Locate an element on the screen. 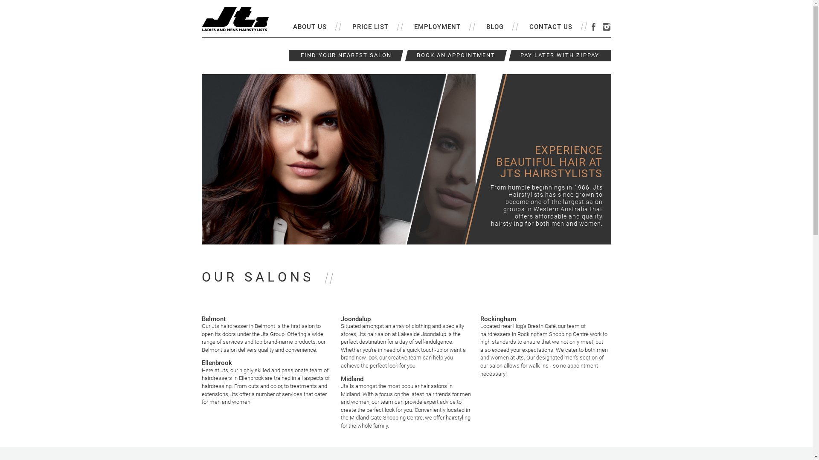 Image resolution: width=819 pixels, height=460 pixels. FACEBOOK is located at coordinates (594, 27).